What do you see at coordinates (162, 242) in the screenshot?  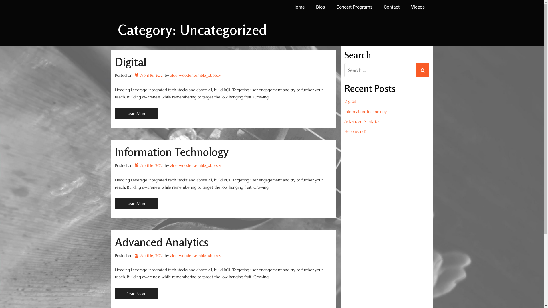 I see `Advanced Analytics` at bounding box center [162, 242].